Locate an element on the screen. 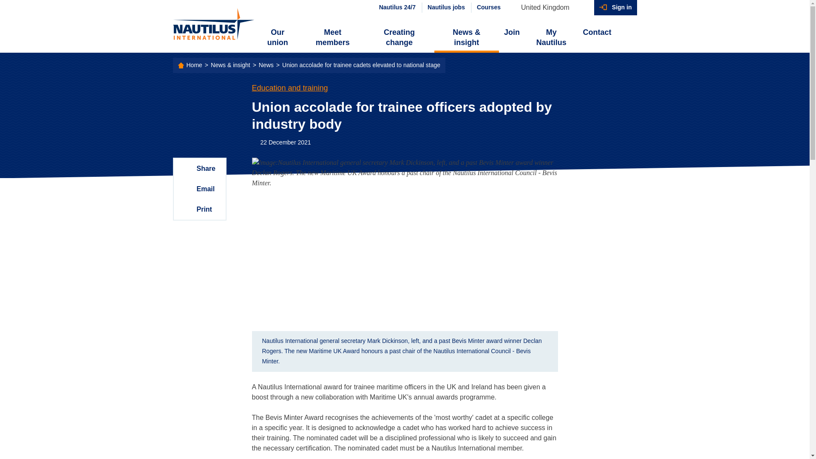 This screenshot has height=459, width=816. Courses is located at coordinates (488, 8).